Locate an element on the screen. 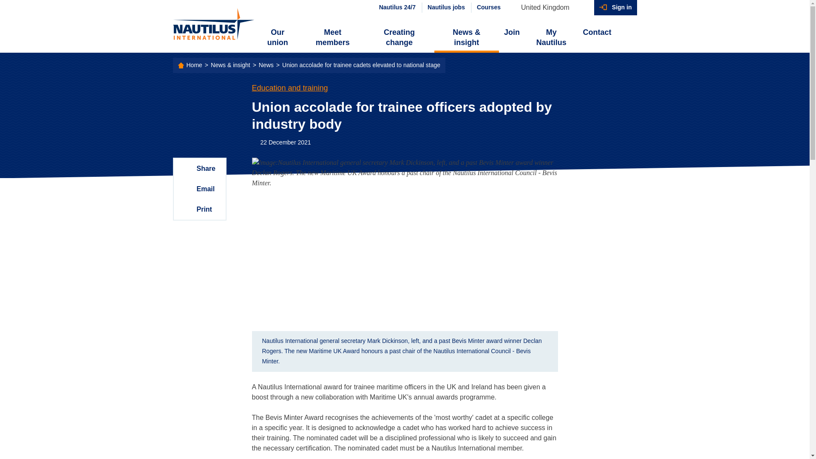 This screenshot has height=459, width=816. Courses is located at coordinates (488, 8).